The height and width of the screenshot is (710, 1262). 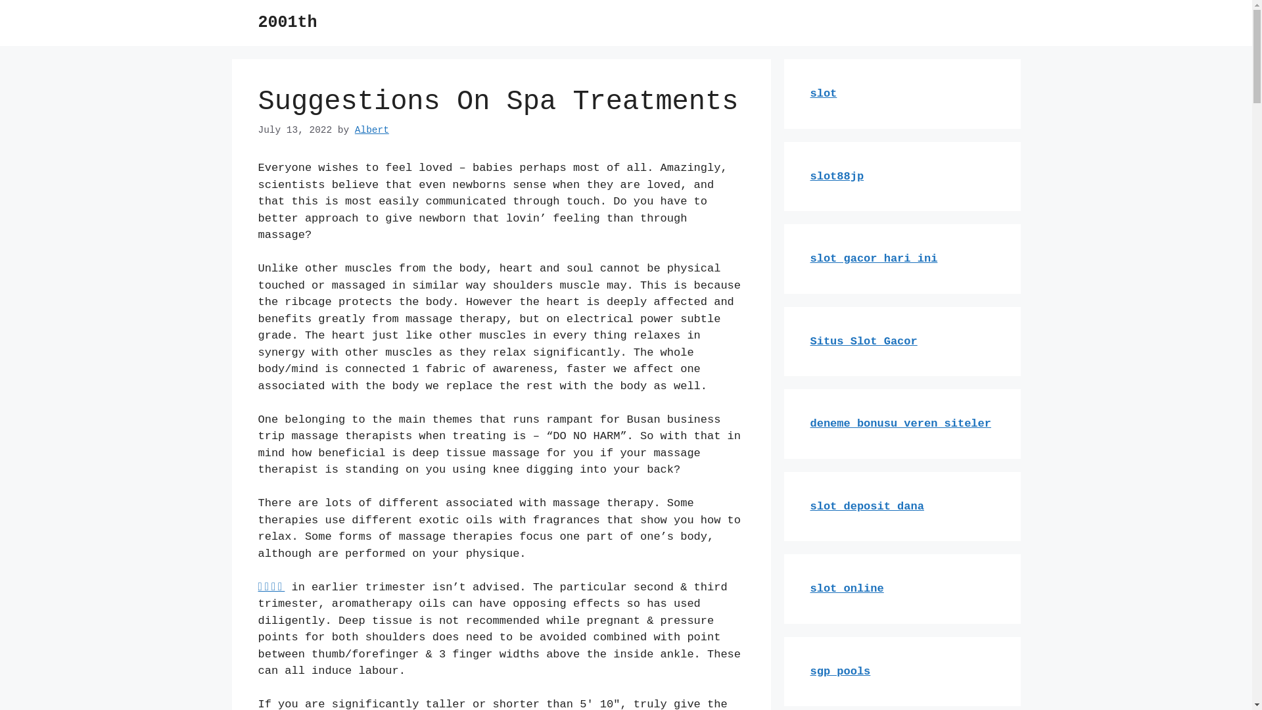 What do you see at coordinates (837, 176) in the screenshot?
I see `slot88jp` at bounding box center [837, 176].